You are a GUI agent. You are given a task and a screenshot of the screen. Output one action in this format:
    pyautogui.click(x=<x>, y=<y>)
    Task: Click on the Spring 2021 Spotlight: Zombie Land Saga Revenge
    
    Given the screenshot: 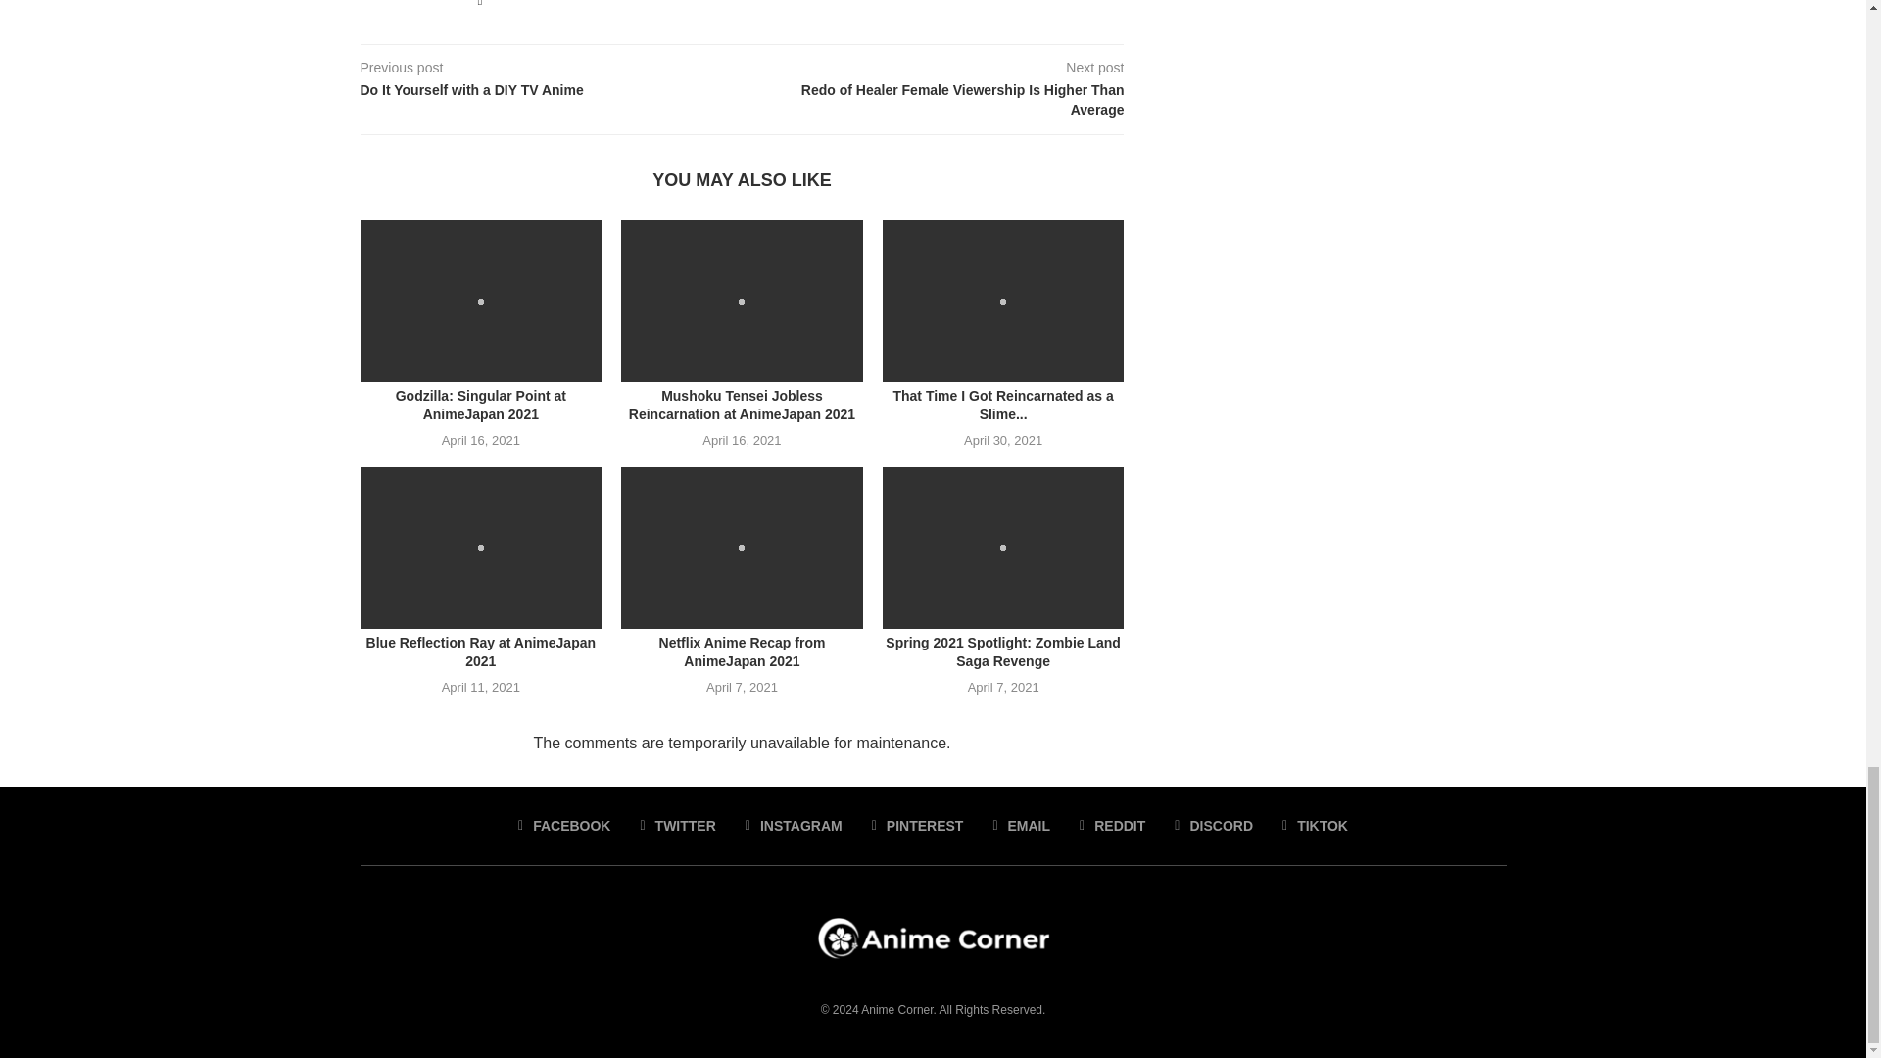 What is the action you would take?
    pyautogui.click(x=1003, y=548)
    